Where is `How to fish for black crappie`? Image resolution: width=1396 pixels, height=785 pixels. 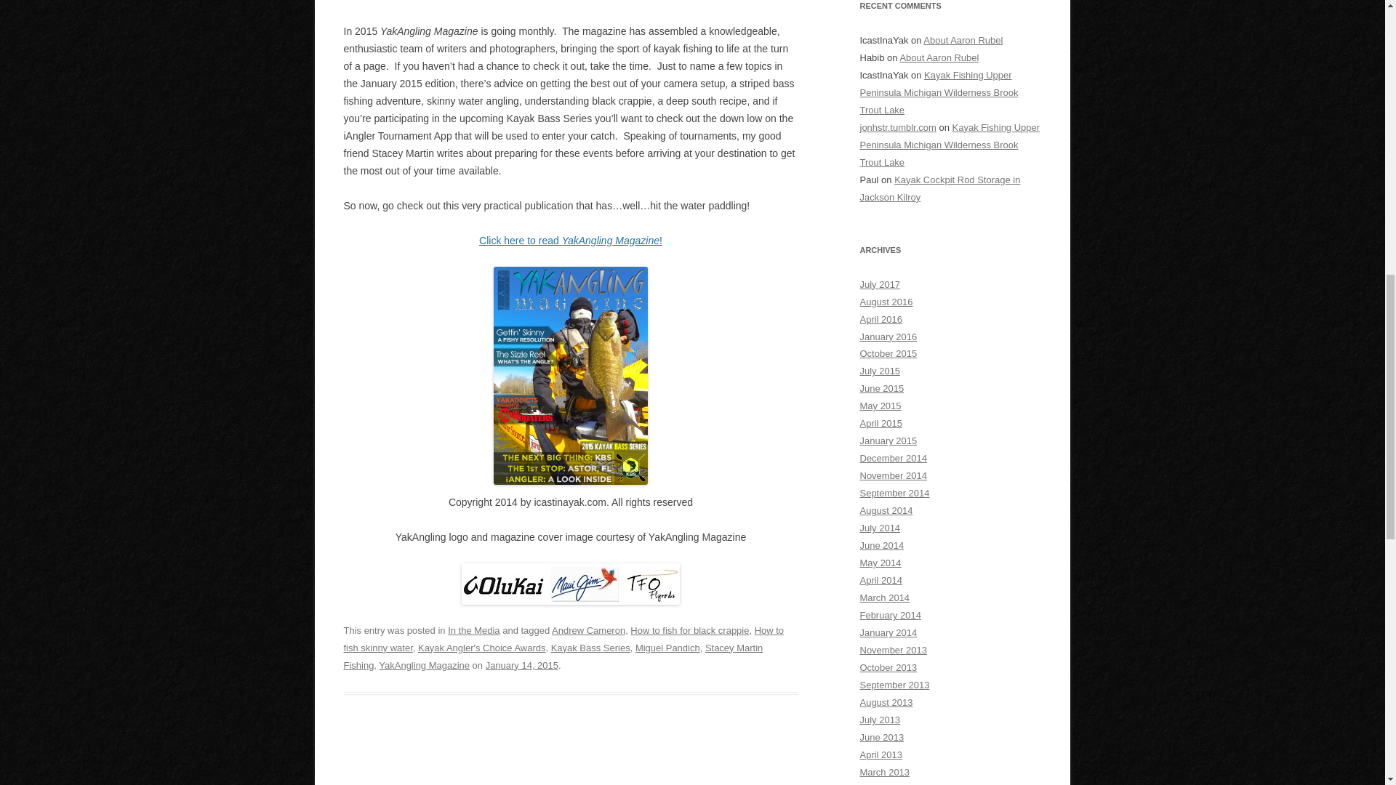 How to fish for black crappie is located at coordinates (689, 629).